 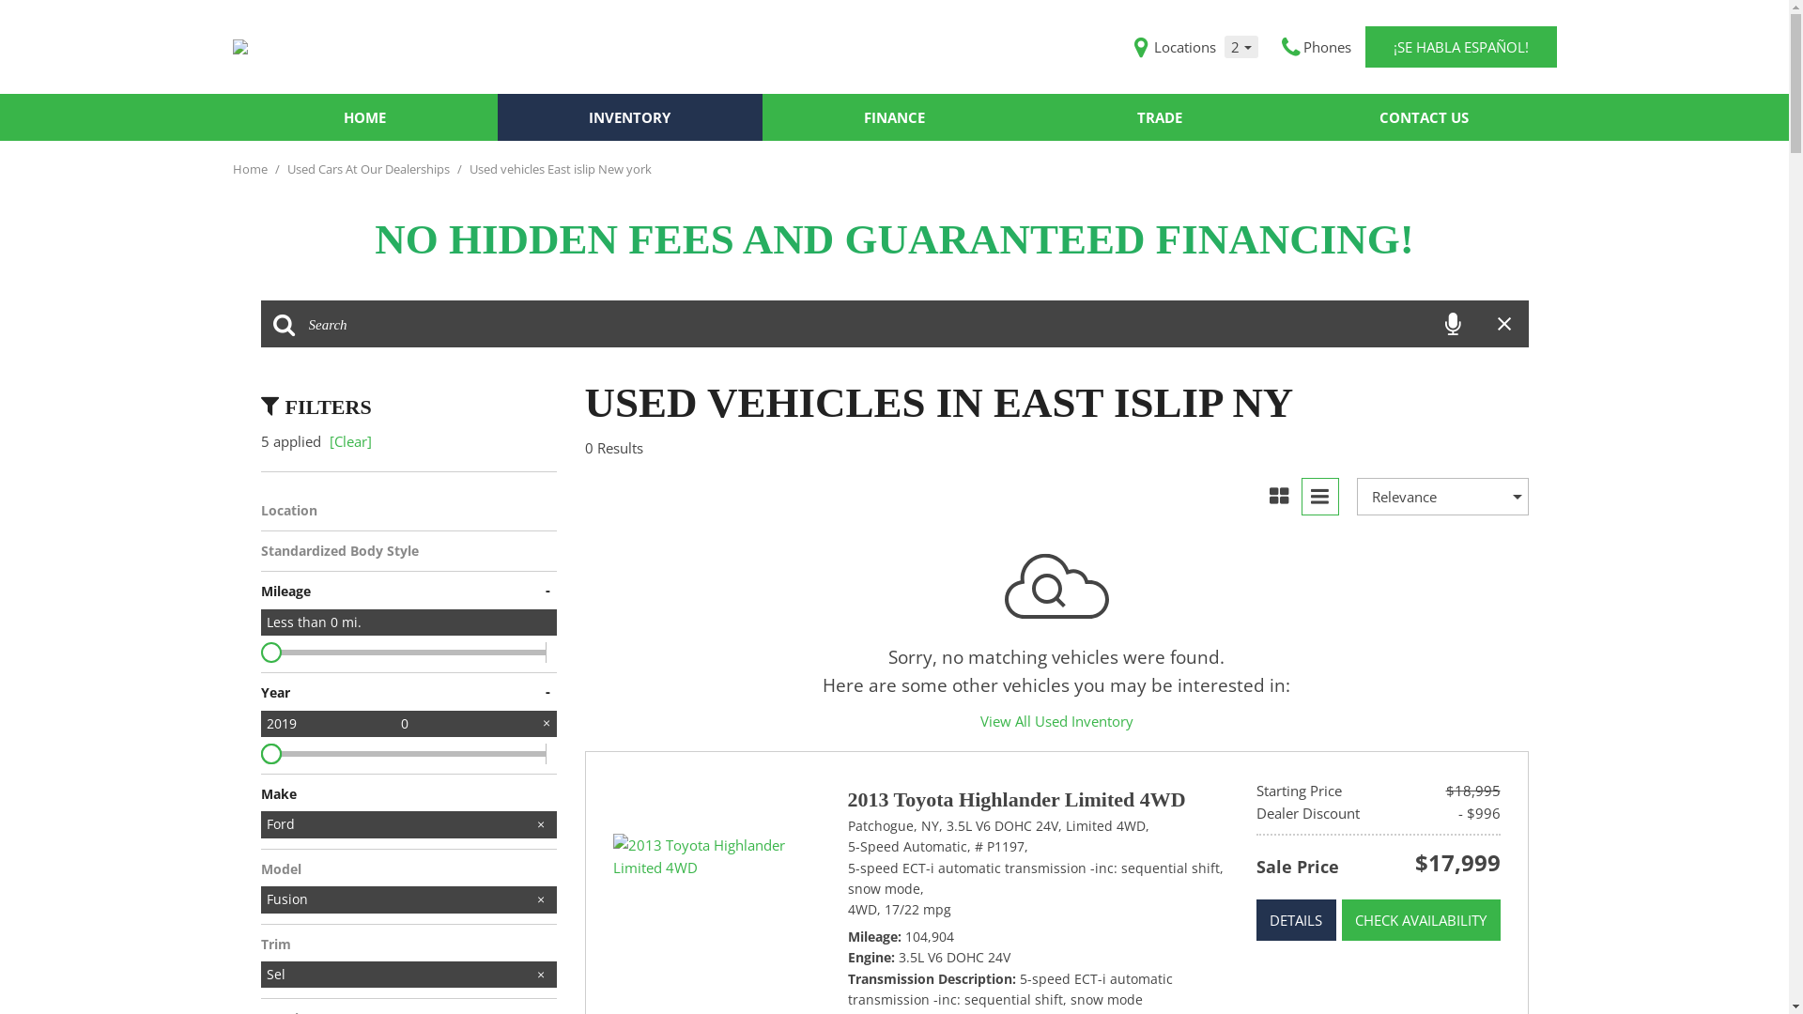 What do you see at coordinates (409, 794) in the screenshot?
I see `Make` at bounding box center [409, 794].